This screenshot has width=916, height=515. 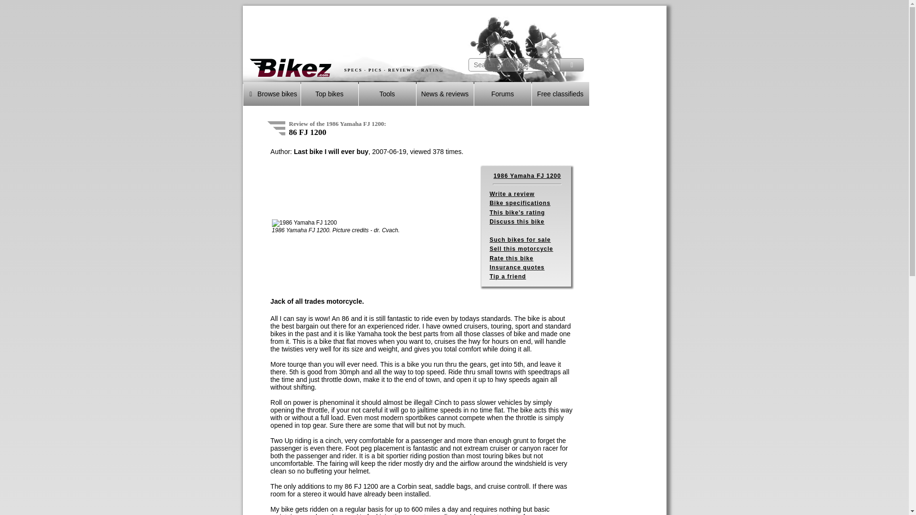 What do you see at coordinates (527, 175) in the screenshot?
I see `1986 Yamaha FJ 1200` at bounding box center [527, 175].